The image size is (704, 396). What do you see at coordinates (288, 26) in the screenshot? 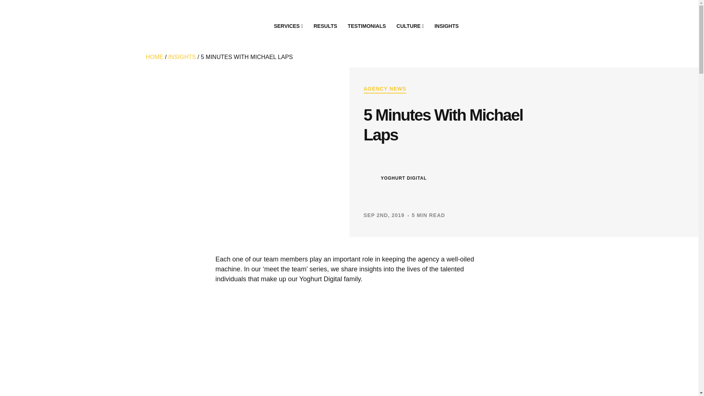
I see `SERVICES` at bounding box center [288, 26].